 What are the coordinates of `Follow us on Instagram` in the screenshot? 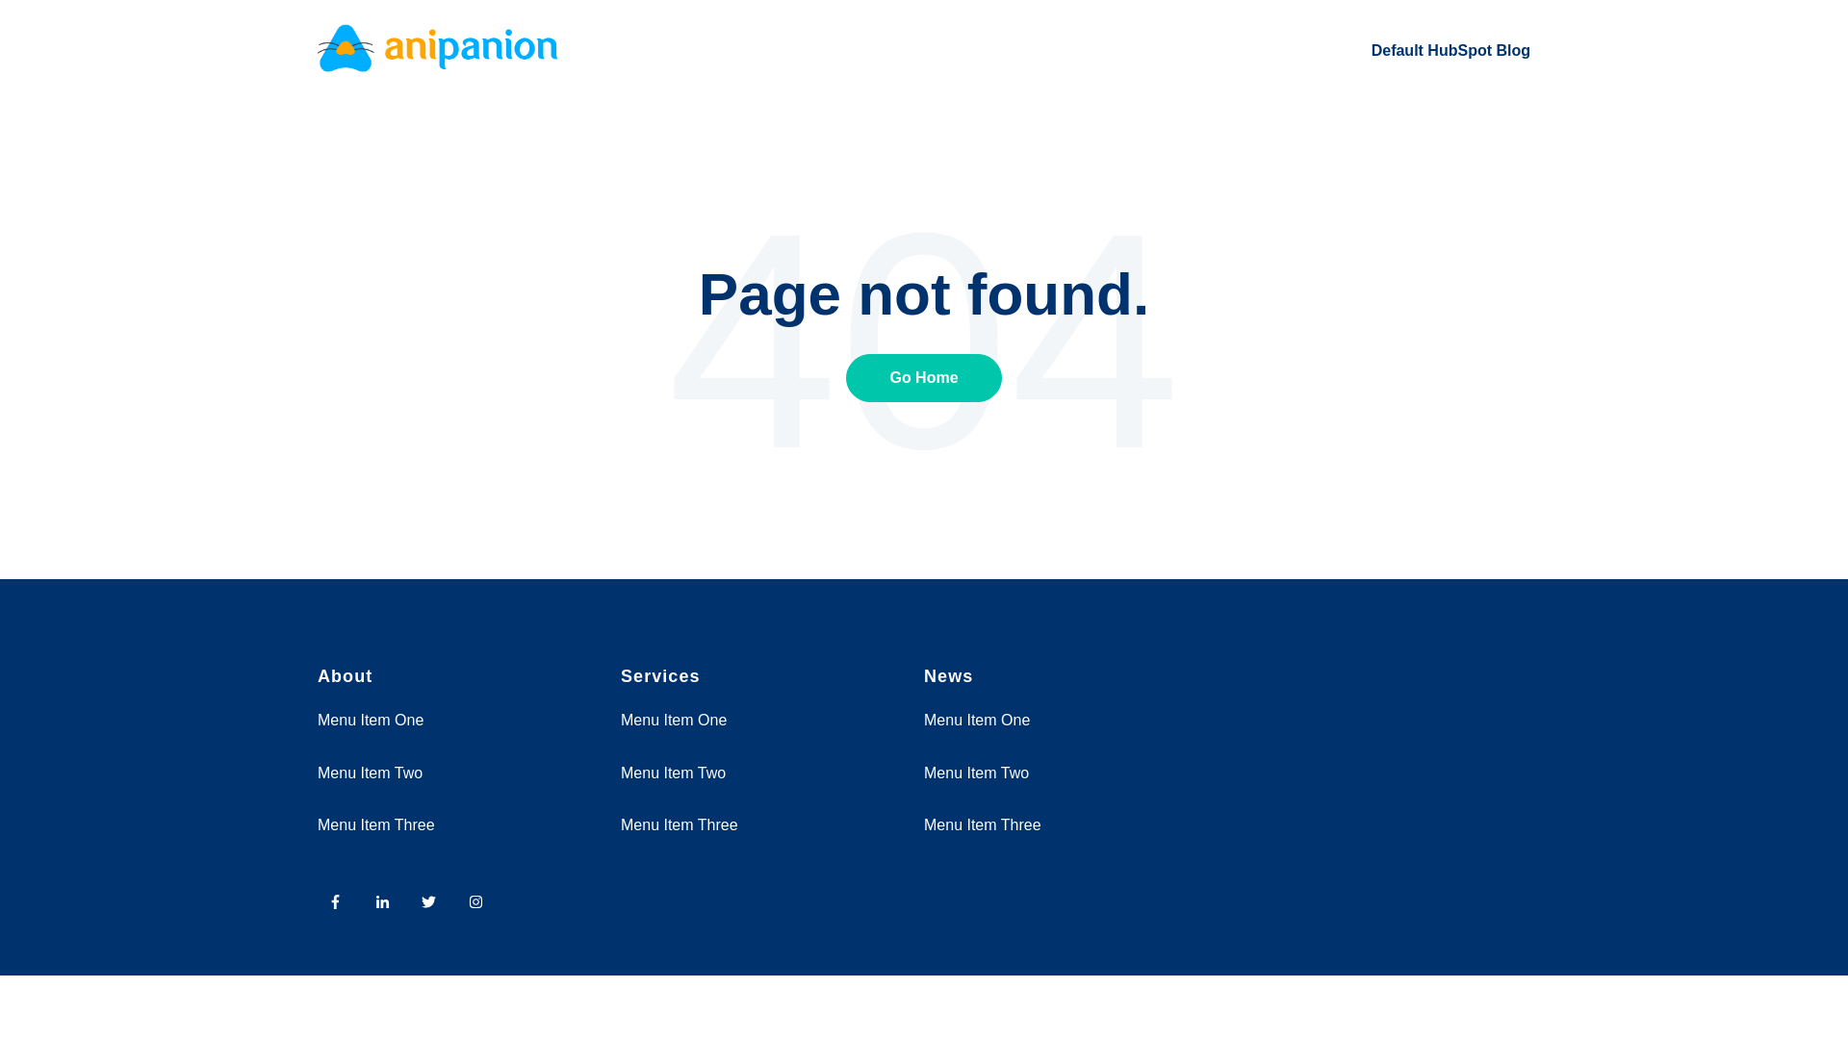 It's located at (481, 906).